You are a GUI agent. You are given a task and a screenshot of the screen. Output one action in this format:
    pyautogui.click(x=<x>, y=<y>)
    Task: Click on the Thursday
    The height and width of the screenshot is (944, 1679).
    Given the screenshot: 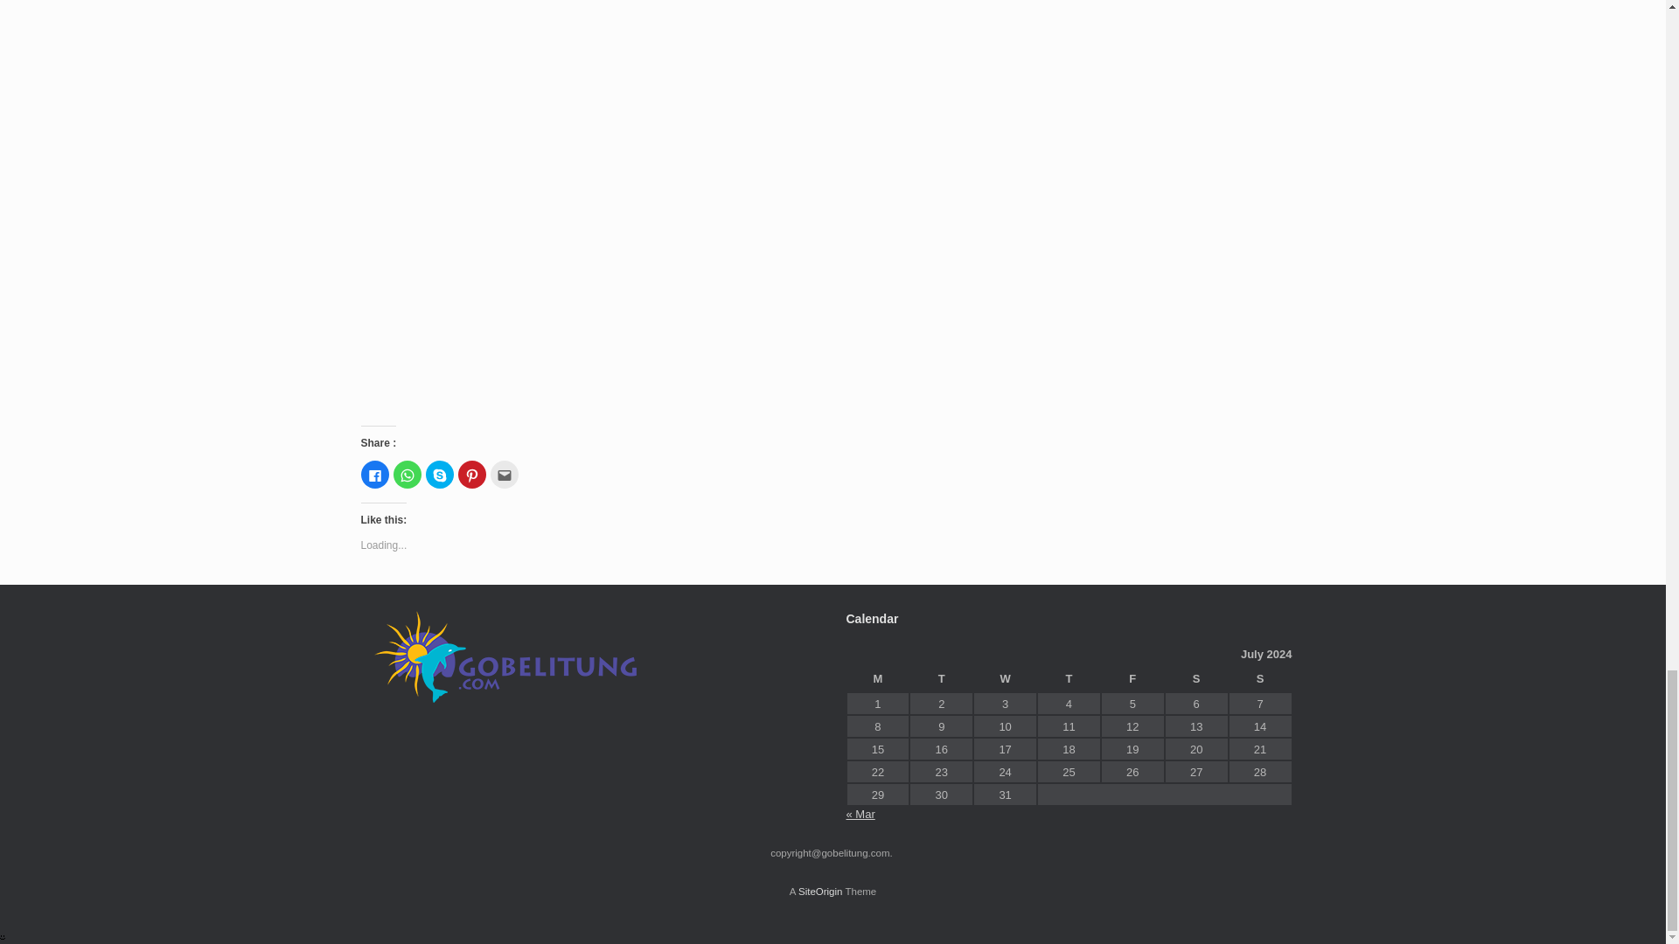 What is the action you would take?
    pyautogui.click(x=1069, y=679)
    